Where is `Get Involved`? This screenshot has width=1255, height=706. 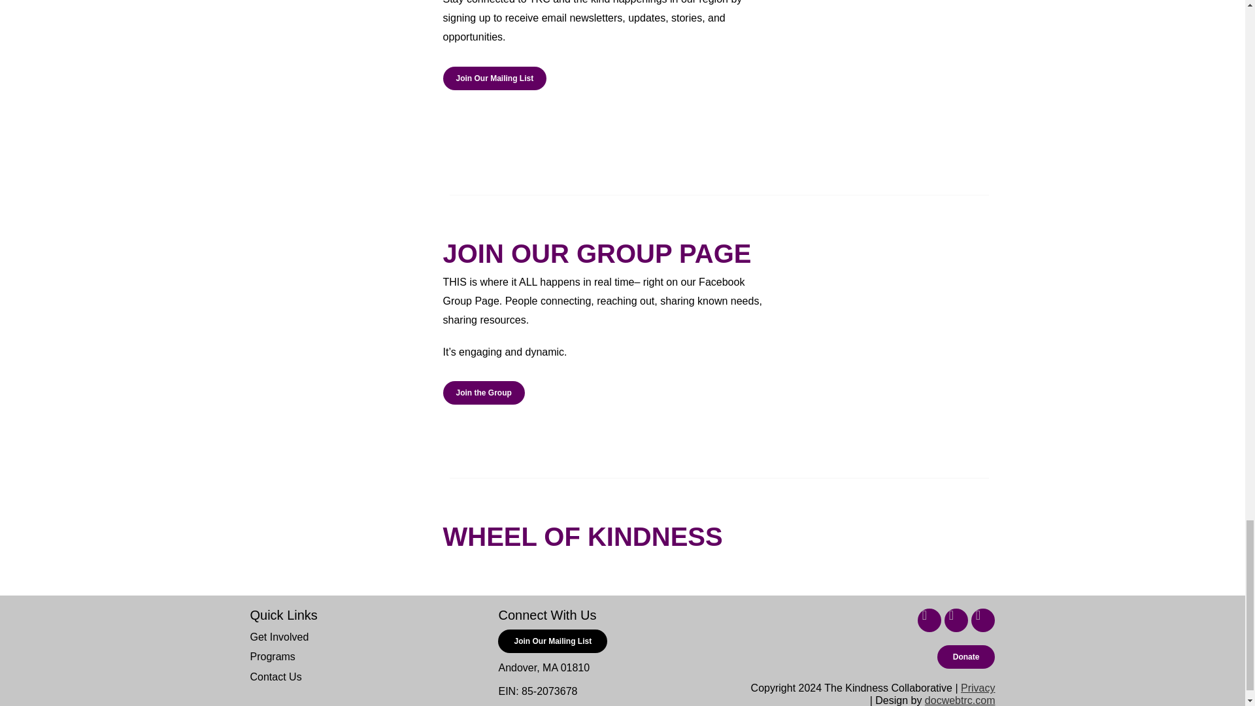 Get Involved is located at coordinates (279, 637).